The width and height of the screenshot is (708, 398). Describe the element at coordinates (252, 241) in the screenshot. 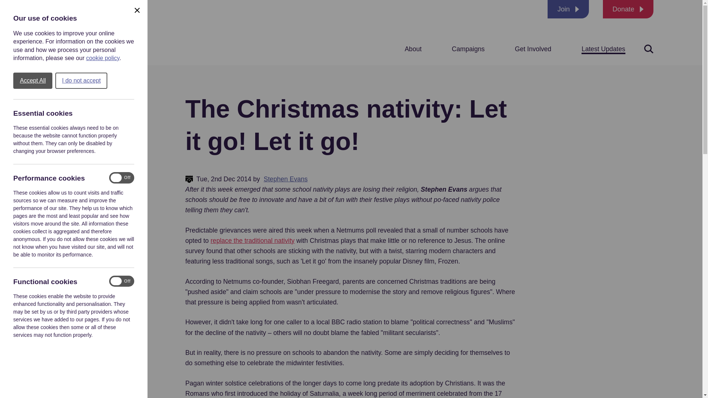

I see `replace the traditional nativity` at that location.